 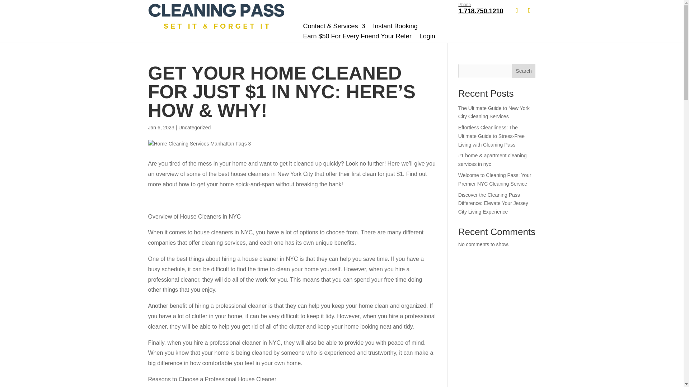 What do you see at coordinates (480, 9) in the screenshot?
I see `The Ultimate Guide to New York City Cleaning Services` at bounding box center [480, 9].